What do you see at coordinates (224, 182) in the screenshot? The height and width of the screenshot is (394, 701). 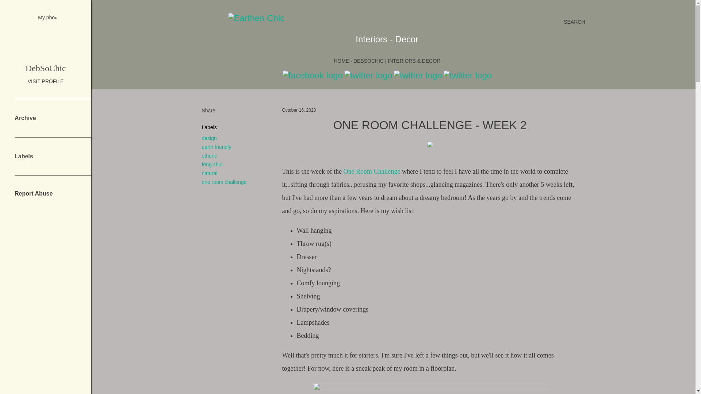 I see `one room challenge` at bounding box center [224, 182].